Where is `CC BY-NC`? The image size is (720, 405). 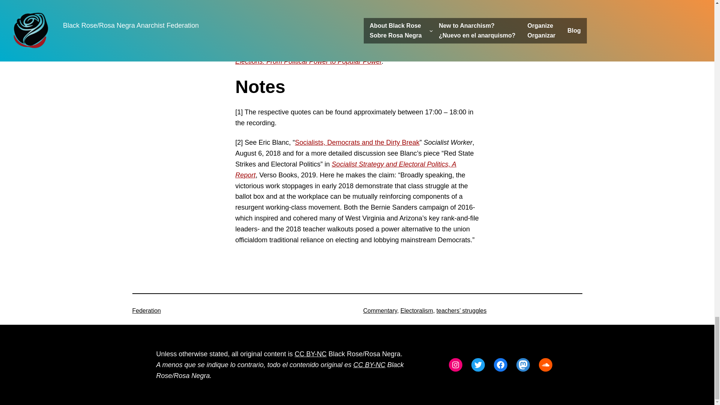 CC BY-NC is located at coordinates (369, 364).